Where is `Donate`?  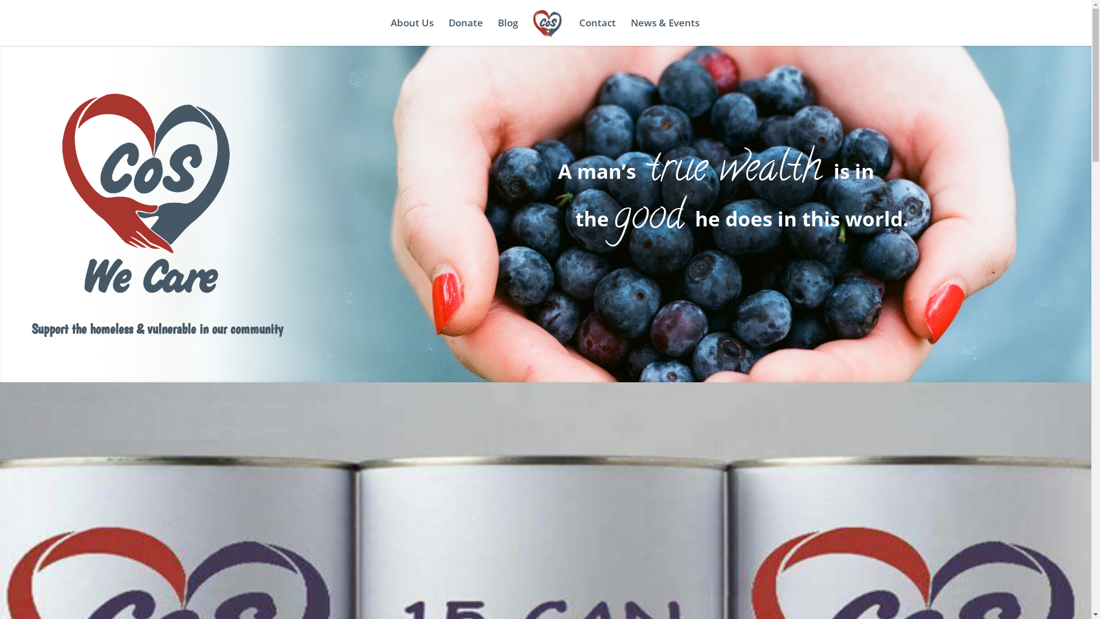
Donate is located at coordinates (466, 32).